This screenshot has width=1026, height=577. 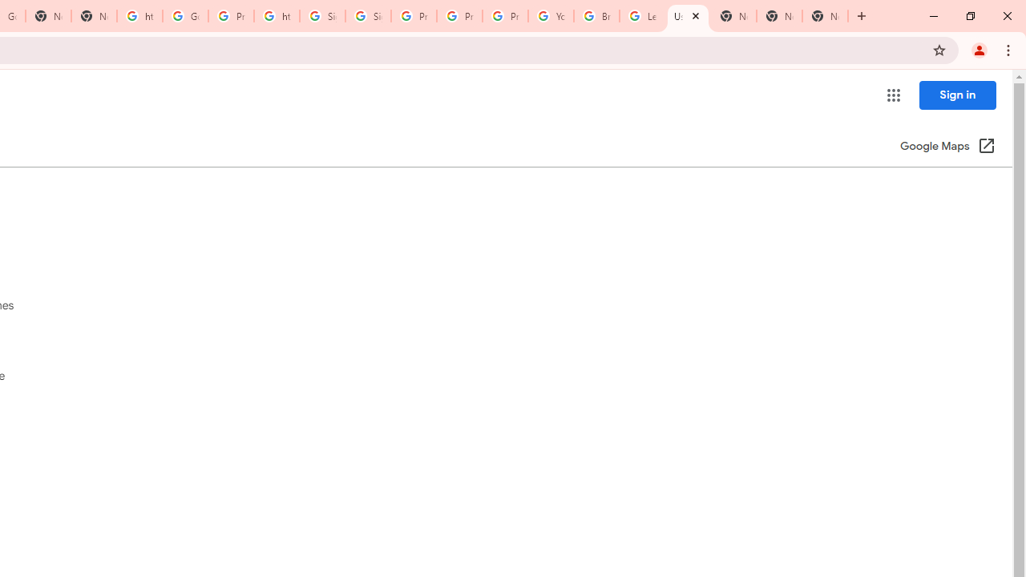 I want to click on Google Maps (Open in a new window), so click(x=947, y=147).